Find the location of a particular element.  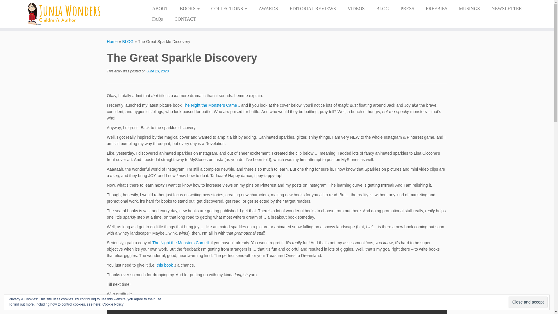

BOOKS is located at coordinates (189, 8).